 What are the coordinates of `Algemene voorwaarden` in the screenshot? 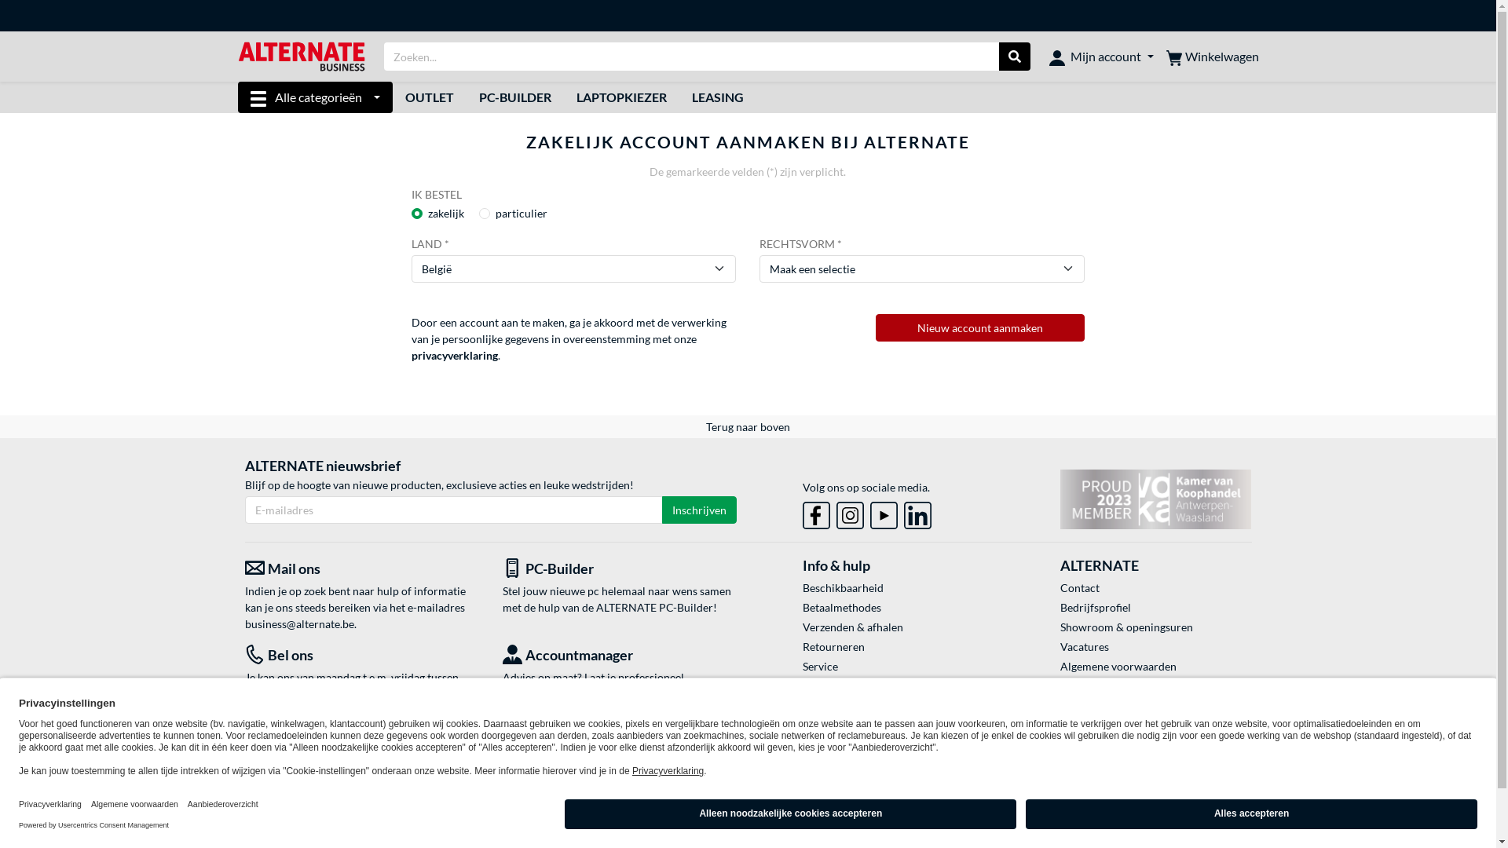 It's located at (1156, 666).